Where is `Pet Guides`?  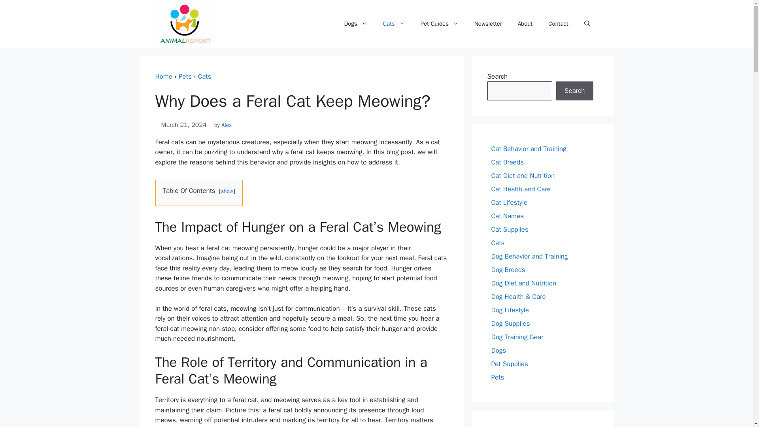
Pet Guides is located at coordinates (440, 24).